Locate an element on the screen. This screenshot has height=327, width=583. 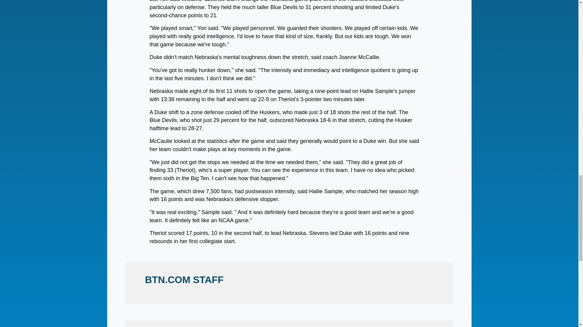
Icon-base-btn-plus-mobile is located at coordinates (18, 53).